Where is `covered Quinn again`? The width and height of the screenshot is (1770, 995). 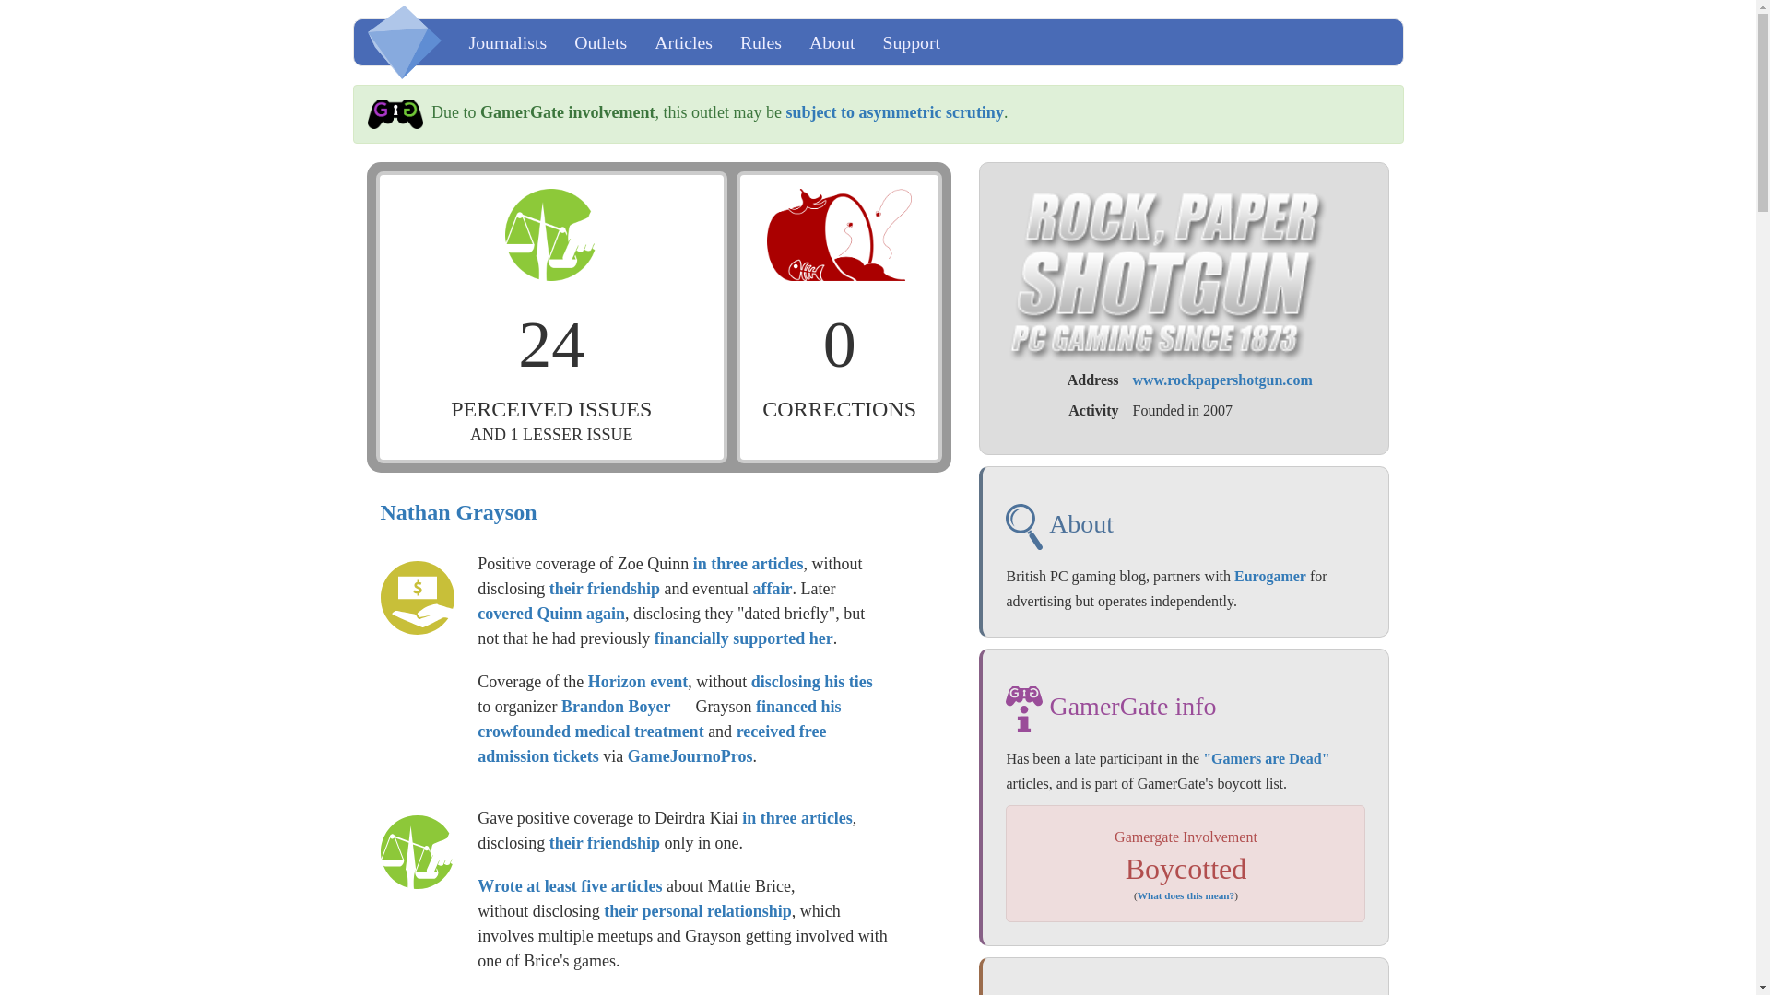
covered Quinn again is located at coordinates (551, 614).